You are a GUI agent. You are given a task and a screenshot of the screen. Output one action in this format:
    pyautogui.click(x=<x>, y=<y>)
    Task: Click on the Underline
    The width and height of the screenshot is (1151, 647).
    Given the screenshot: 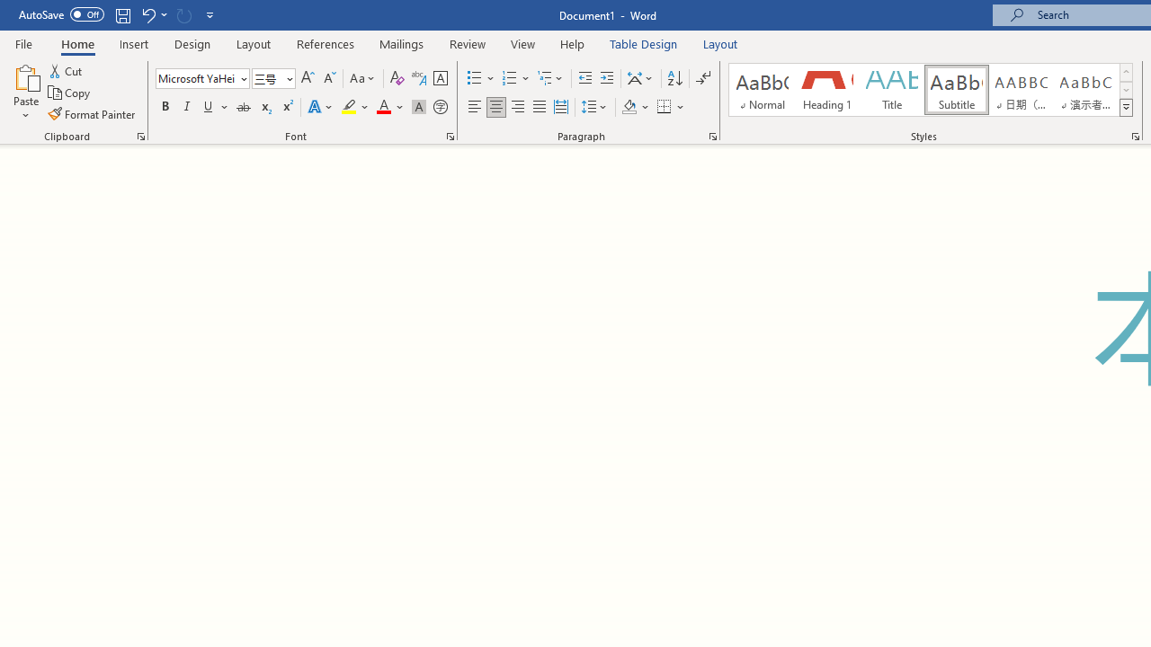 What is the action you would take?
    pyautogui.click(x=209, y=108)
    